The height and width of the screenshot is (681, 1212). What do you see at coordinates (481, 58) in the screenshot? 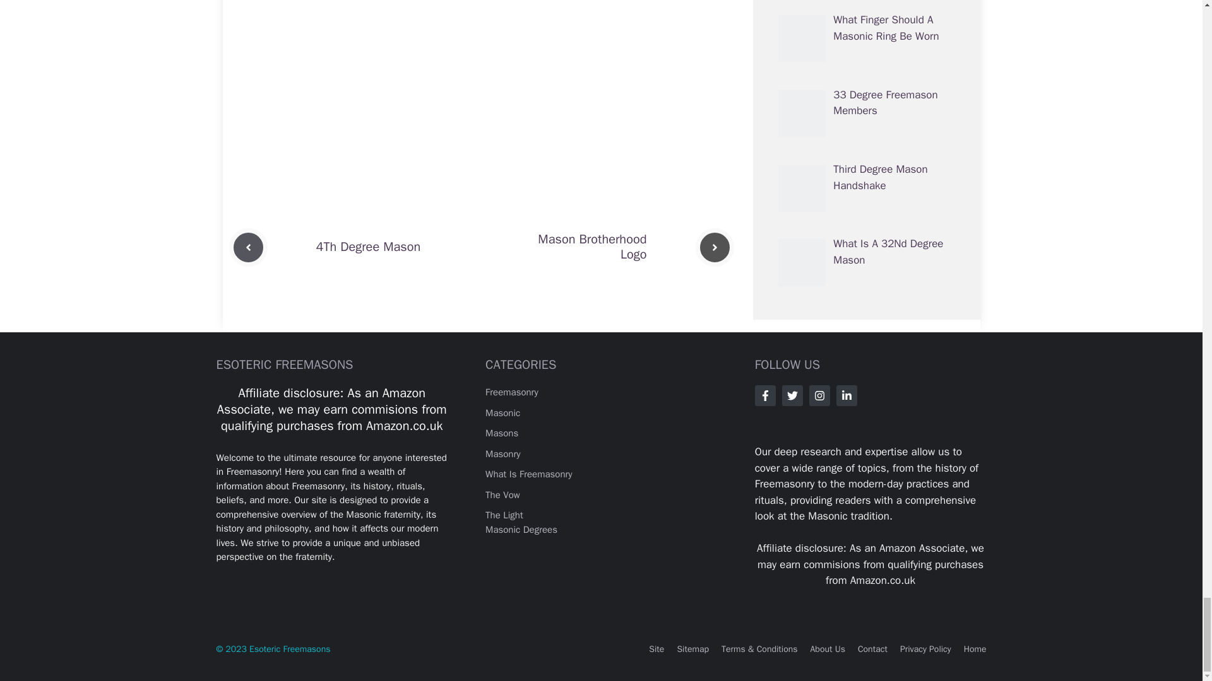
I see `This will CHANGE the way you wear your Masonic Ring FOREVER` at bounding box center [481, 58].